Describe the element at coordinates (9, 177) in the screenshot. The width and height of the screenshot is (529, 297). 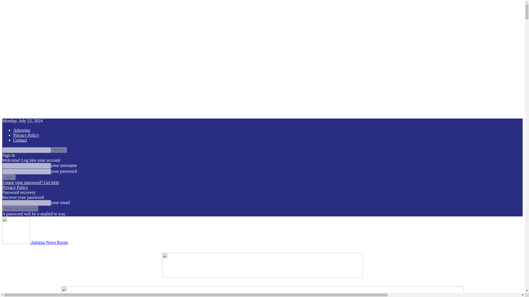
I see `Login` at that location.